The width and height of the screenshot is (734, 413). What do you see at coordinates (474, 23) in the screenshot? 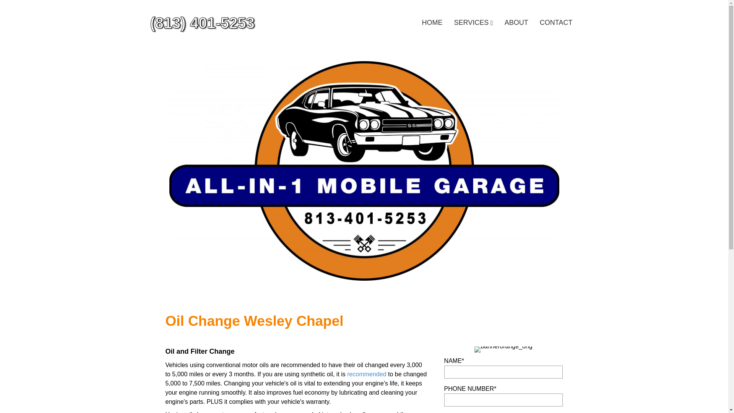
I see `SERVICES` at bounding box center [474, 23].